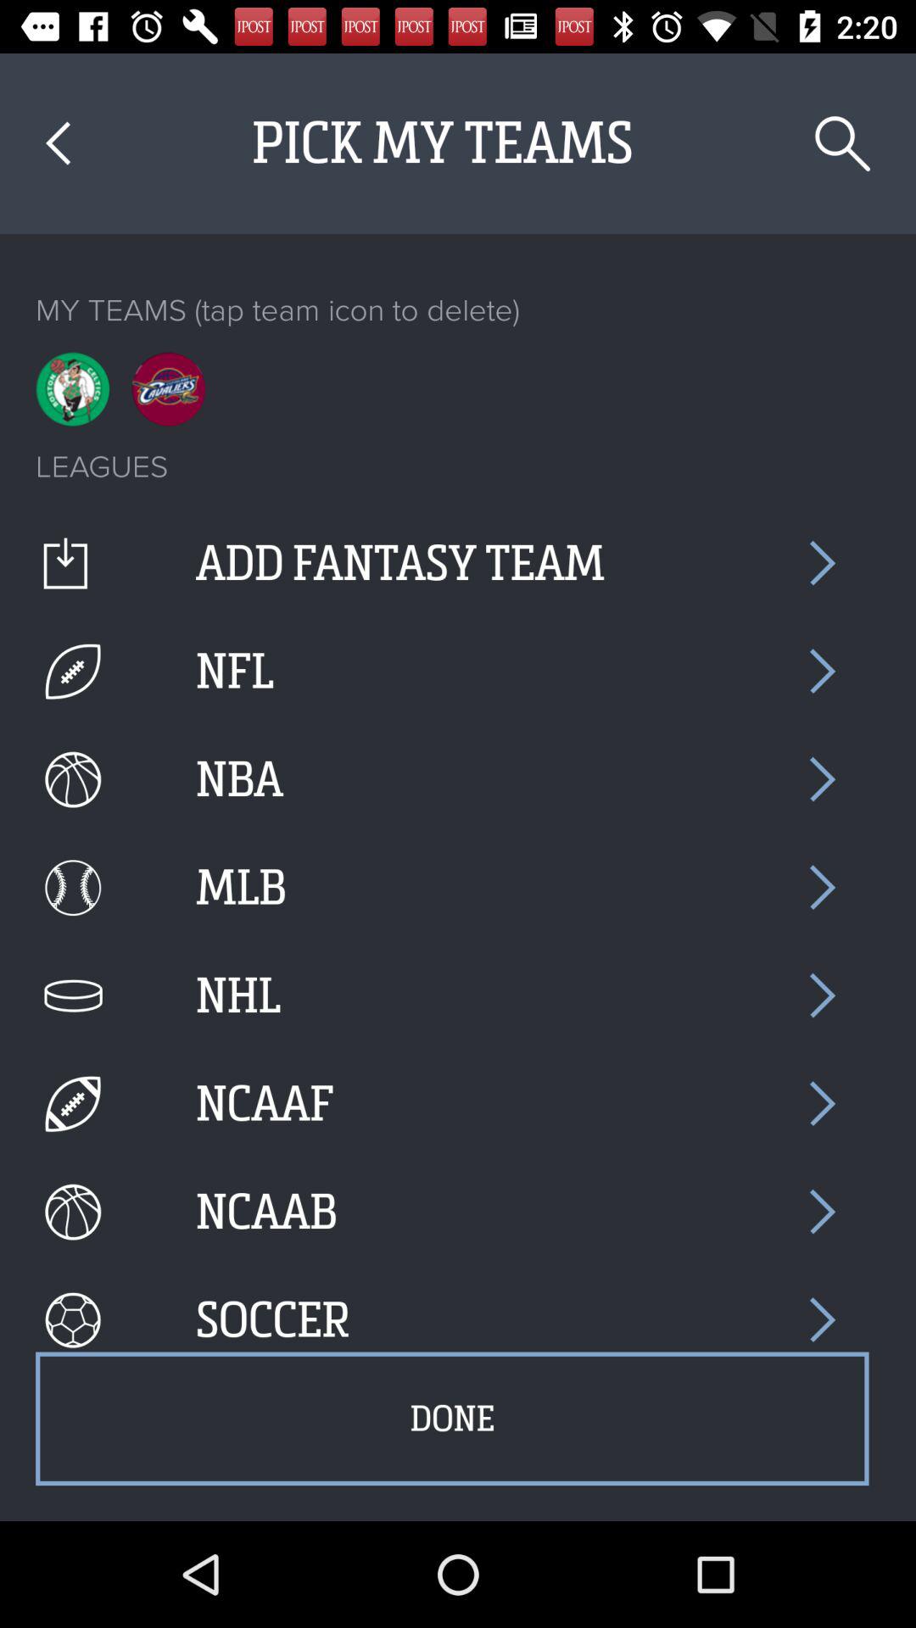 Image resolution: width=916 pixels, height=1628 pixels. What do you see at coordinates (452, 1419) in the screenshot?
I see `turn on the done item` at bounding box center [452, 1419].